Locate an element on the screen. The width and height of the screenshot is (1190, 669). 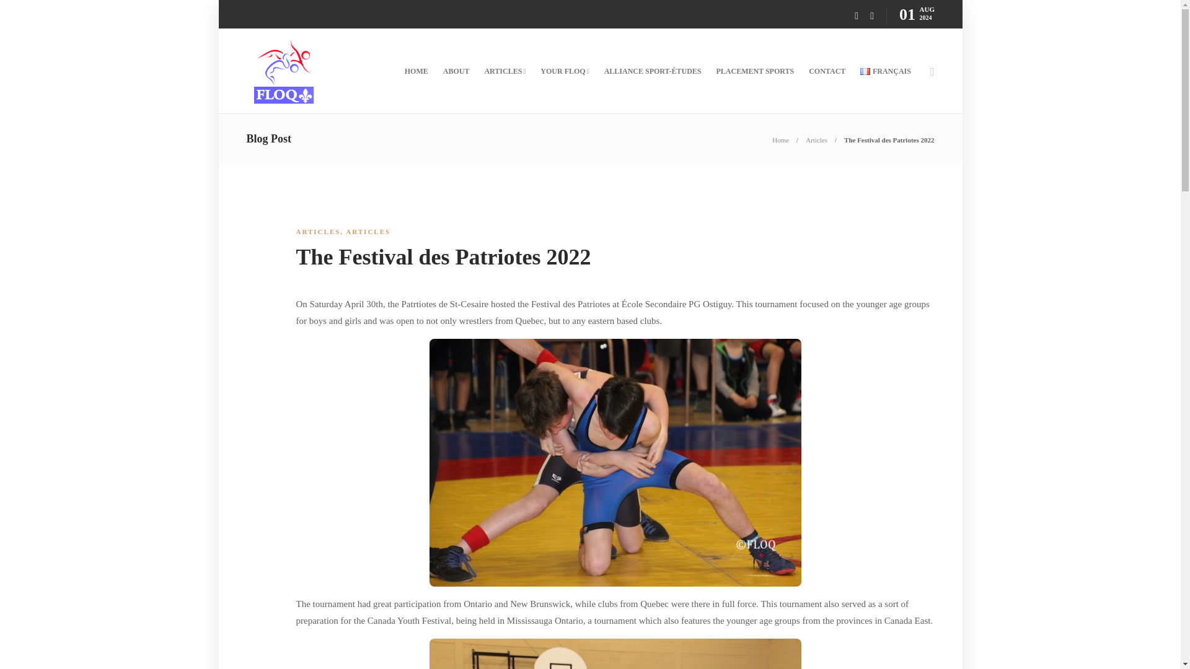
Home is located at coordinates (780, 140).